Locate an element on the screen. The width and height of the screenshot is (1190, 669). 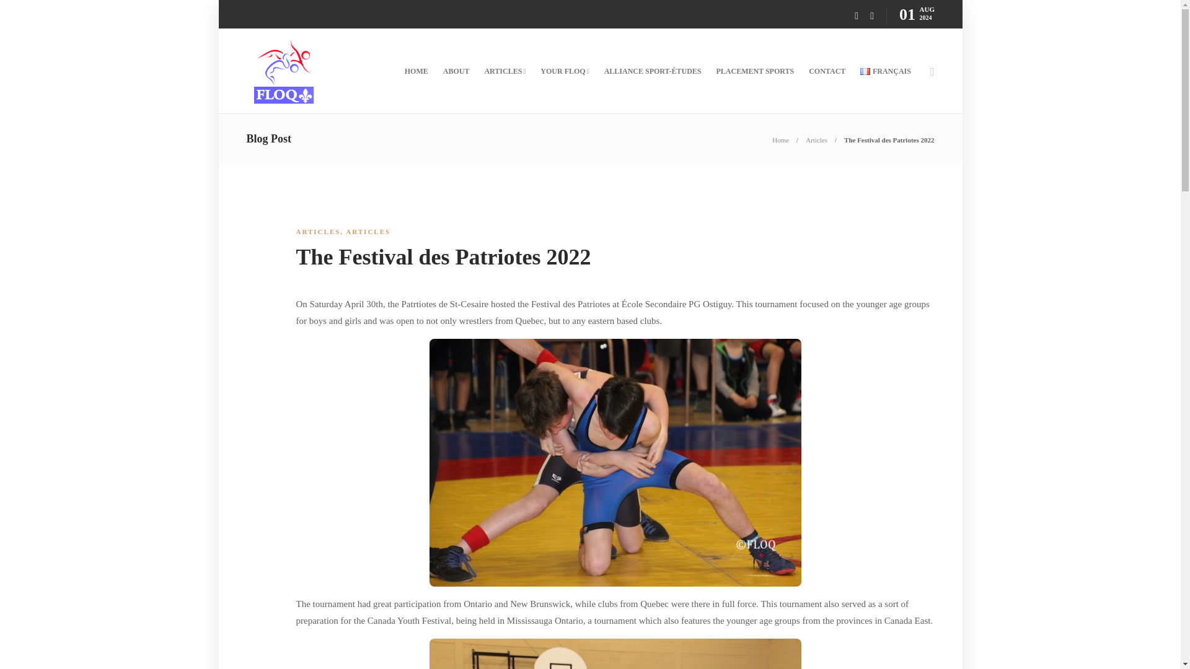
Home is located at coordinates (780, 140).